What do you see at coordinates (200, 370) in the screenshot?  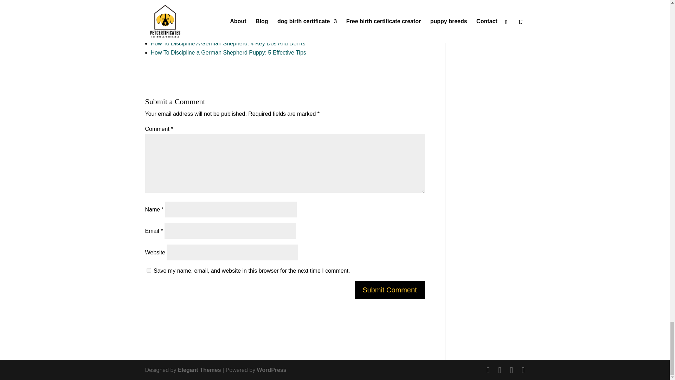 I see `Premium WordPress Themes` at bounding box center [200, 370].